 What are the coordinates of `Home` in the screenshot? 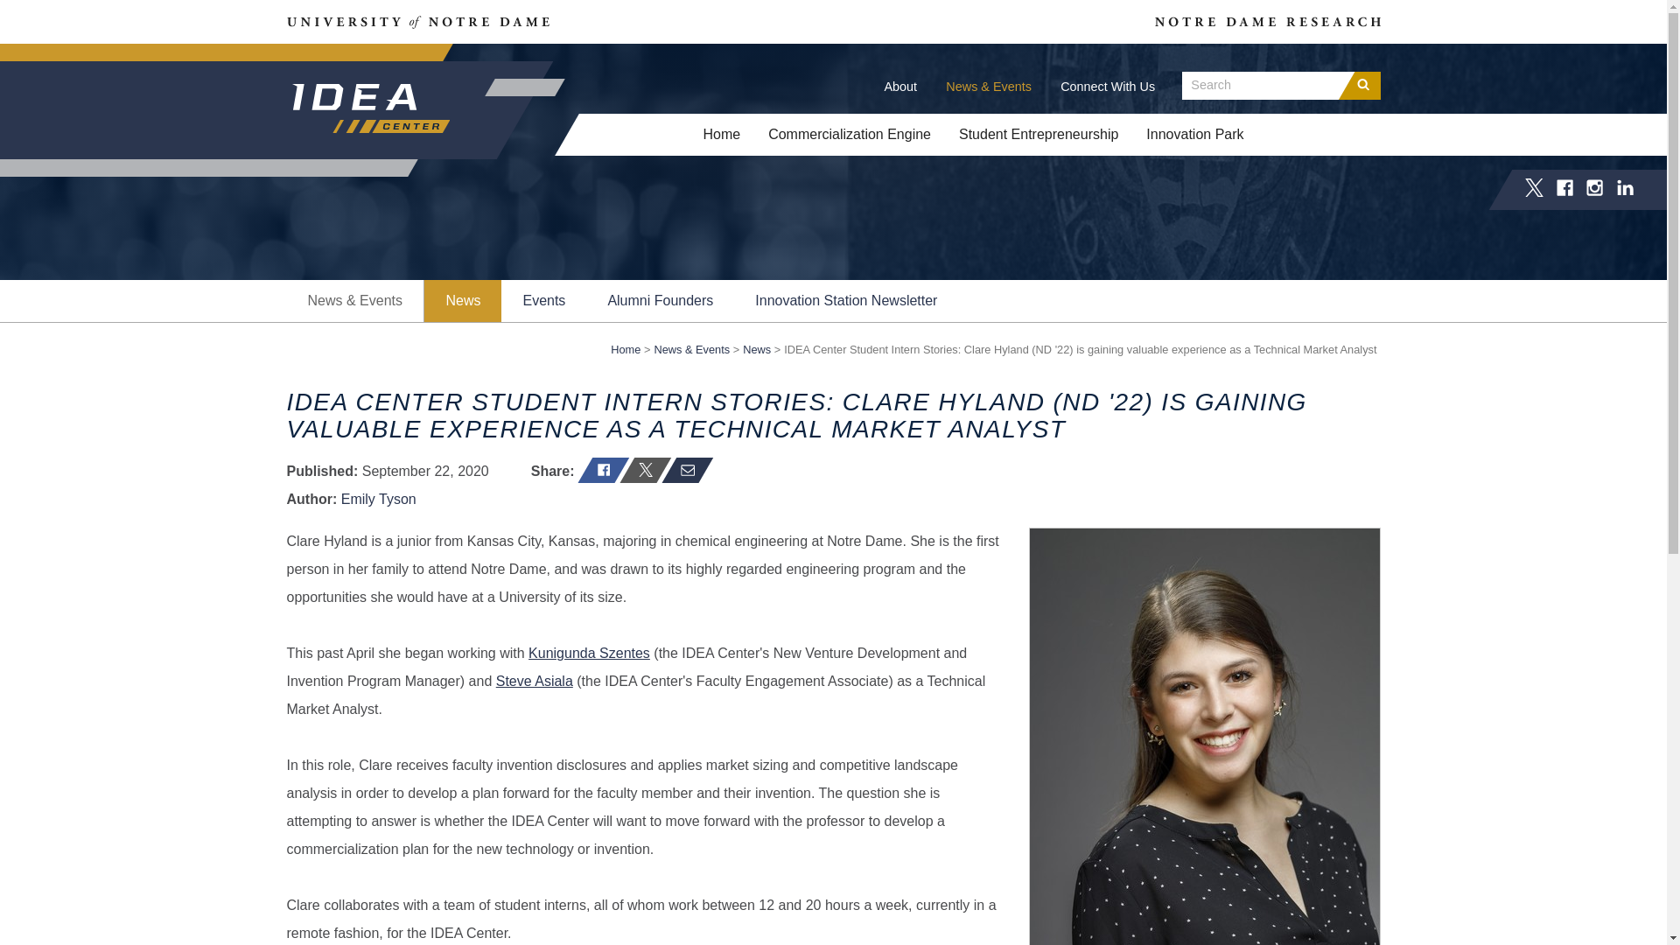 It's located at (625, 350).